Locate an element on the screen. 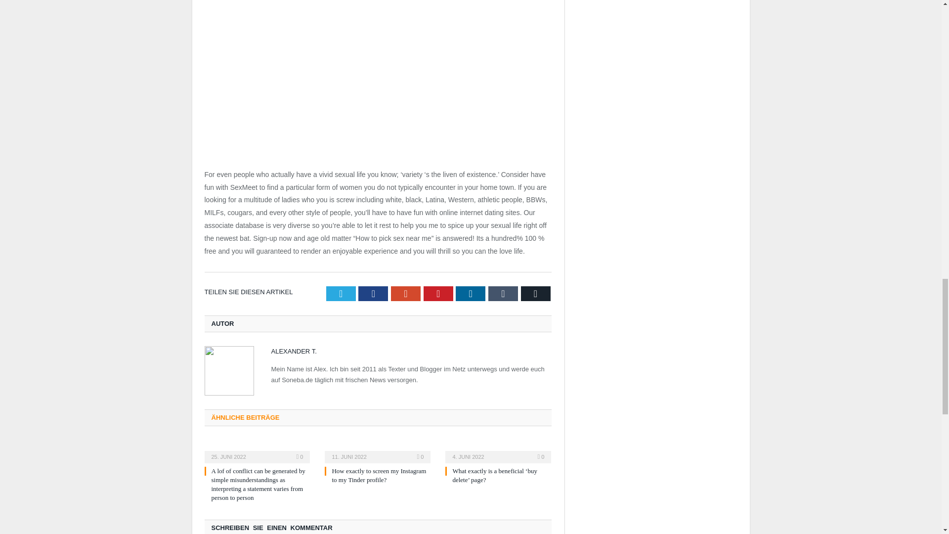 The height and width of the screenshot is (534, 949). Tumblr is located at coordinates (503, 294).